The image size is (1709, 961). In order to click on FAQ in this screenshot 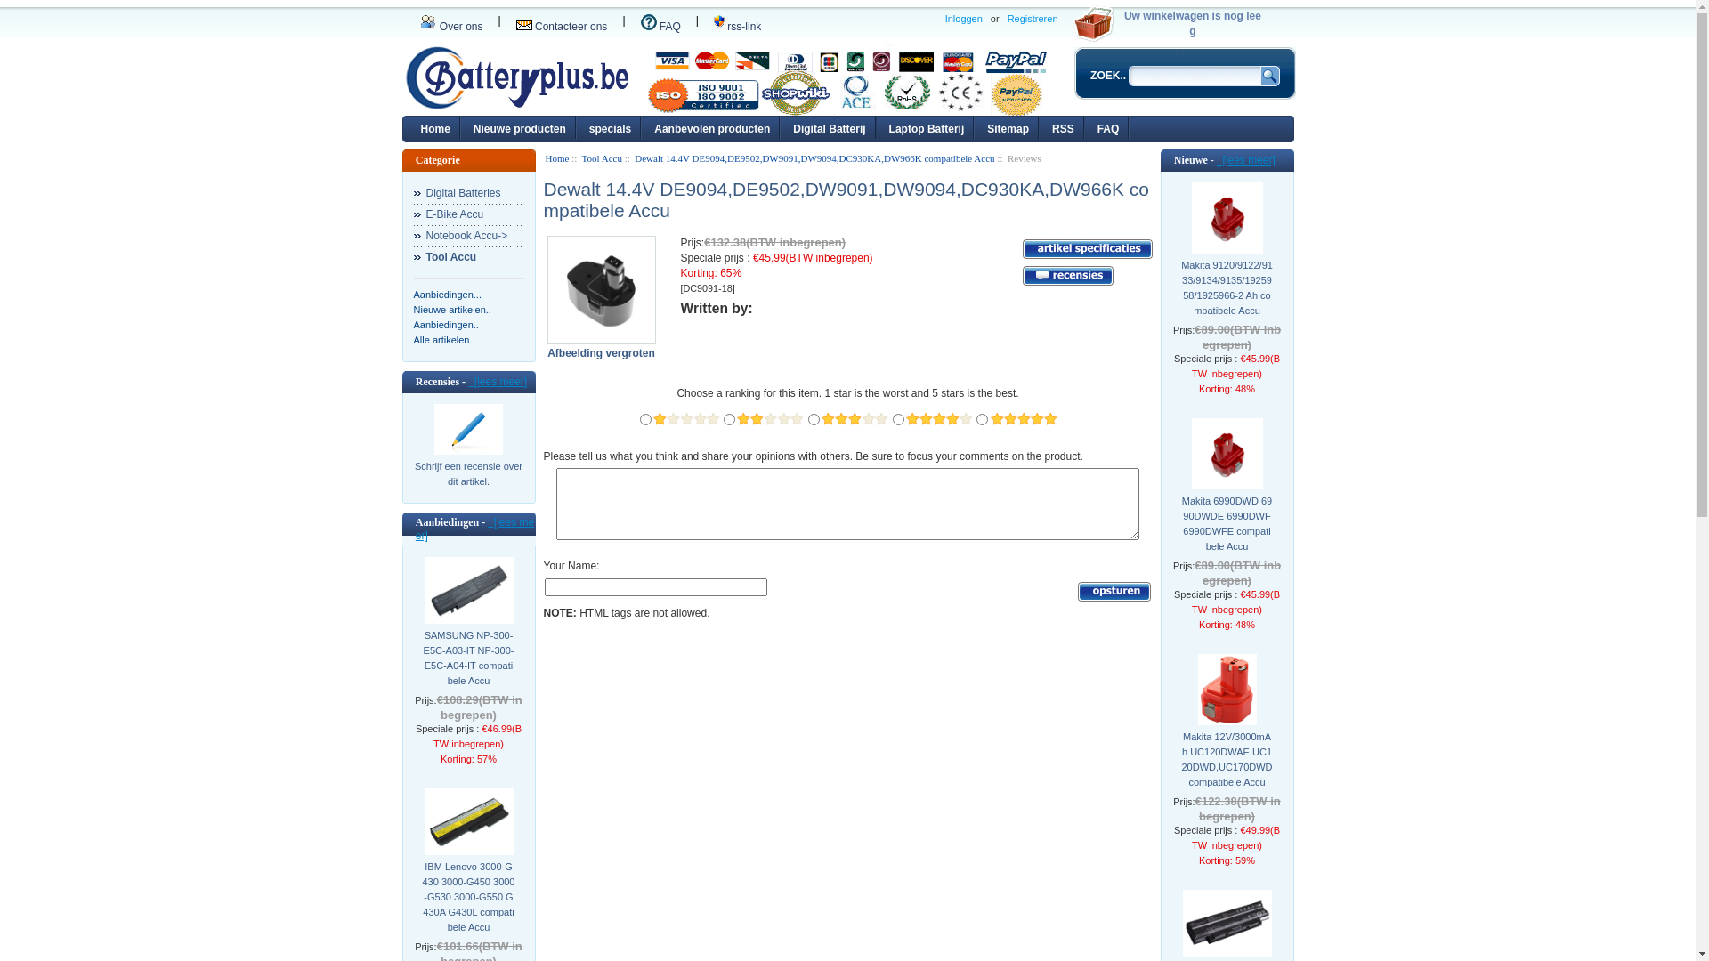, I will do `click(660, 27)`.